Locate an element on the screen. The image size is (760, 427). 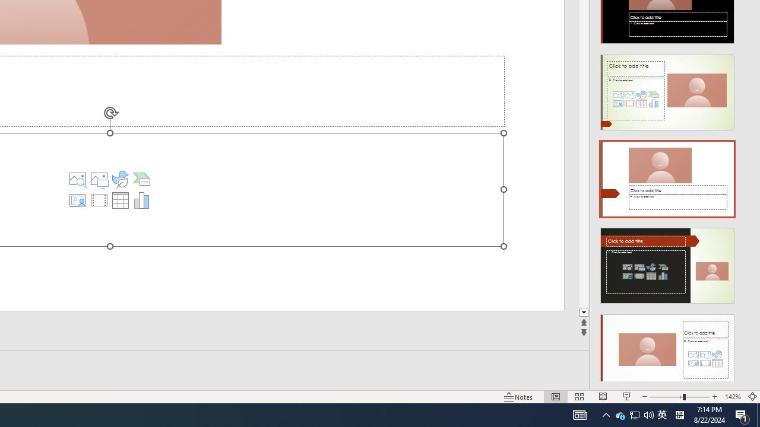
Zoom 142% is located at coordinates (733, 396).